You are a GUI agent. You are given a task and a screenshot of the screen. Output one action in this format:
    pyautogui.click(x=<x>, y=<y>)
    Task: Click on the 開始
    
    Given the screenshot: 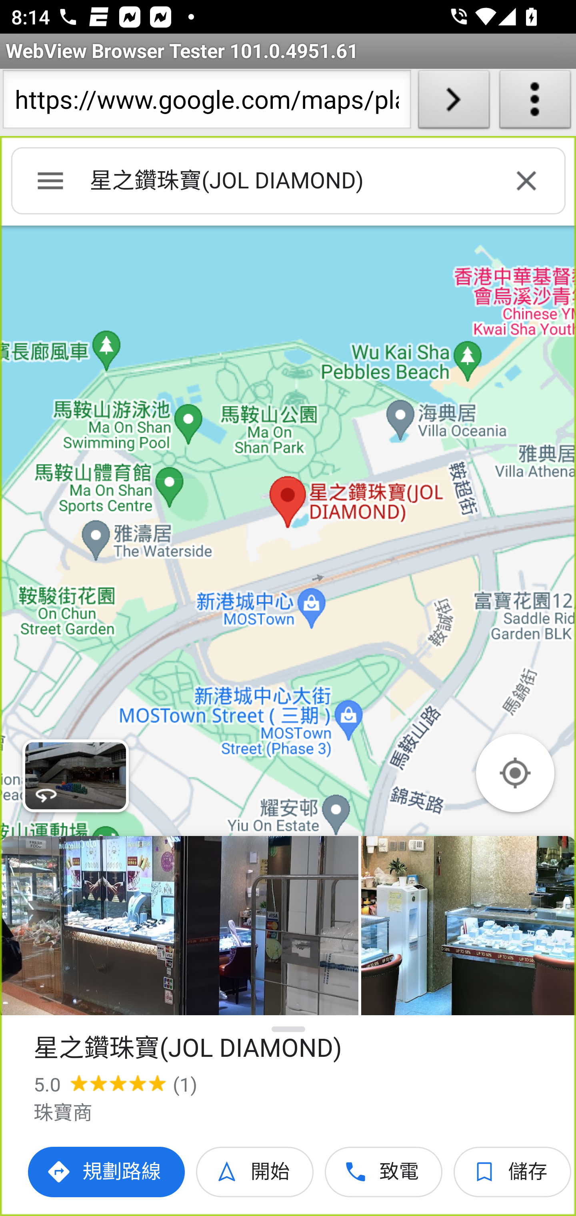 What is the action you would take?
    pyautogui.click(x=255, y=1172)
    